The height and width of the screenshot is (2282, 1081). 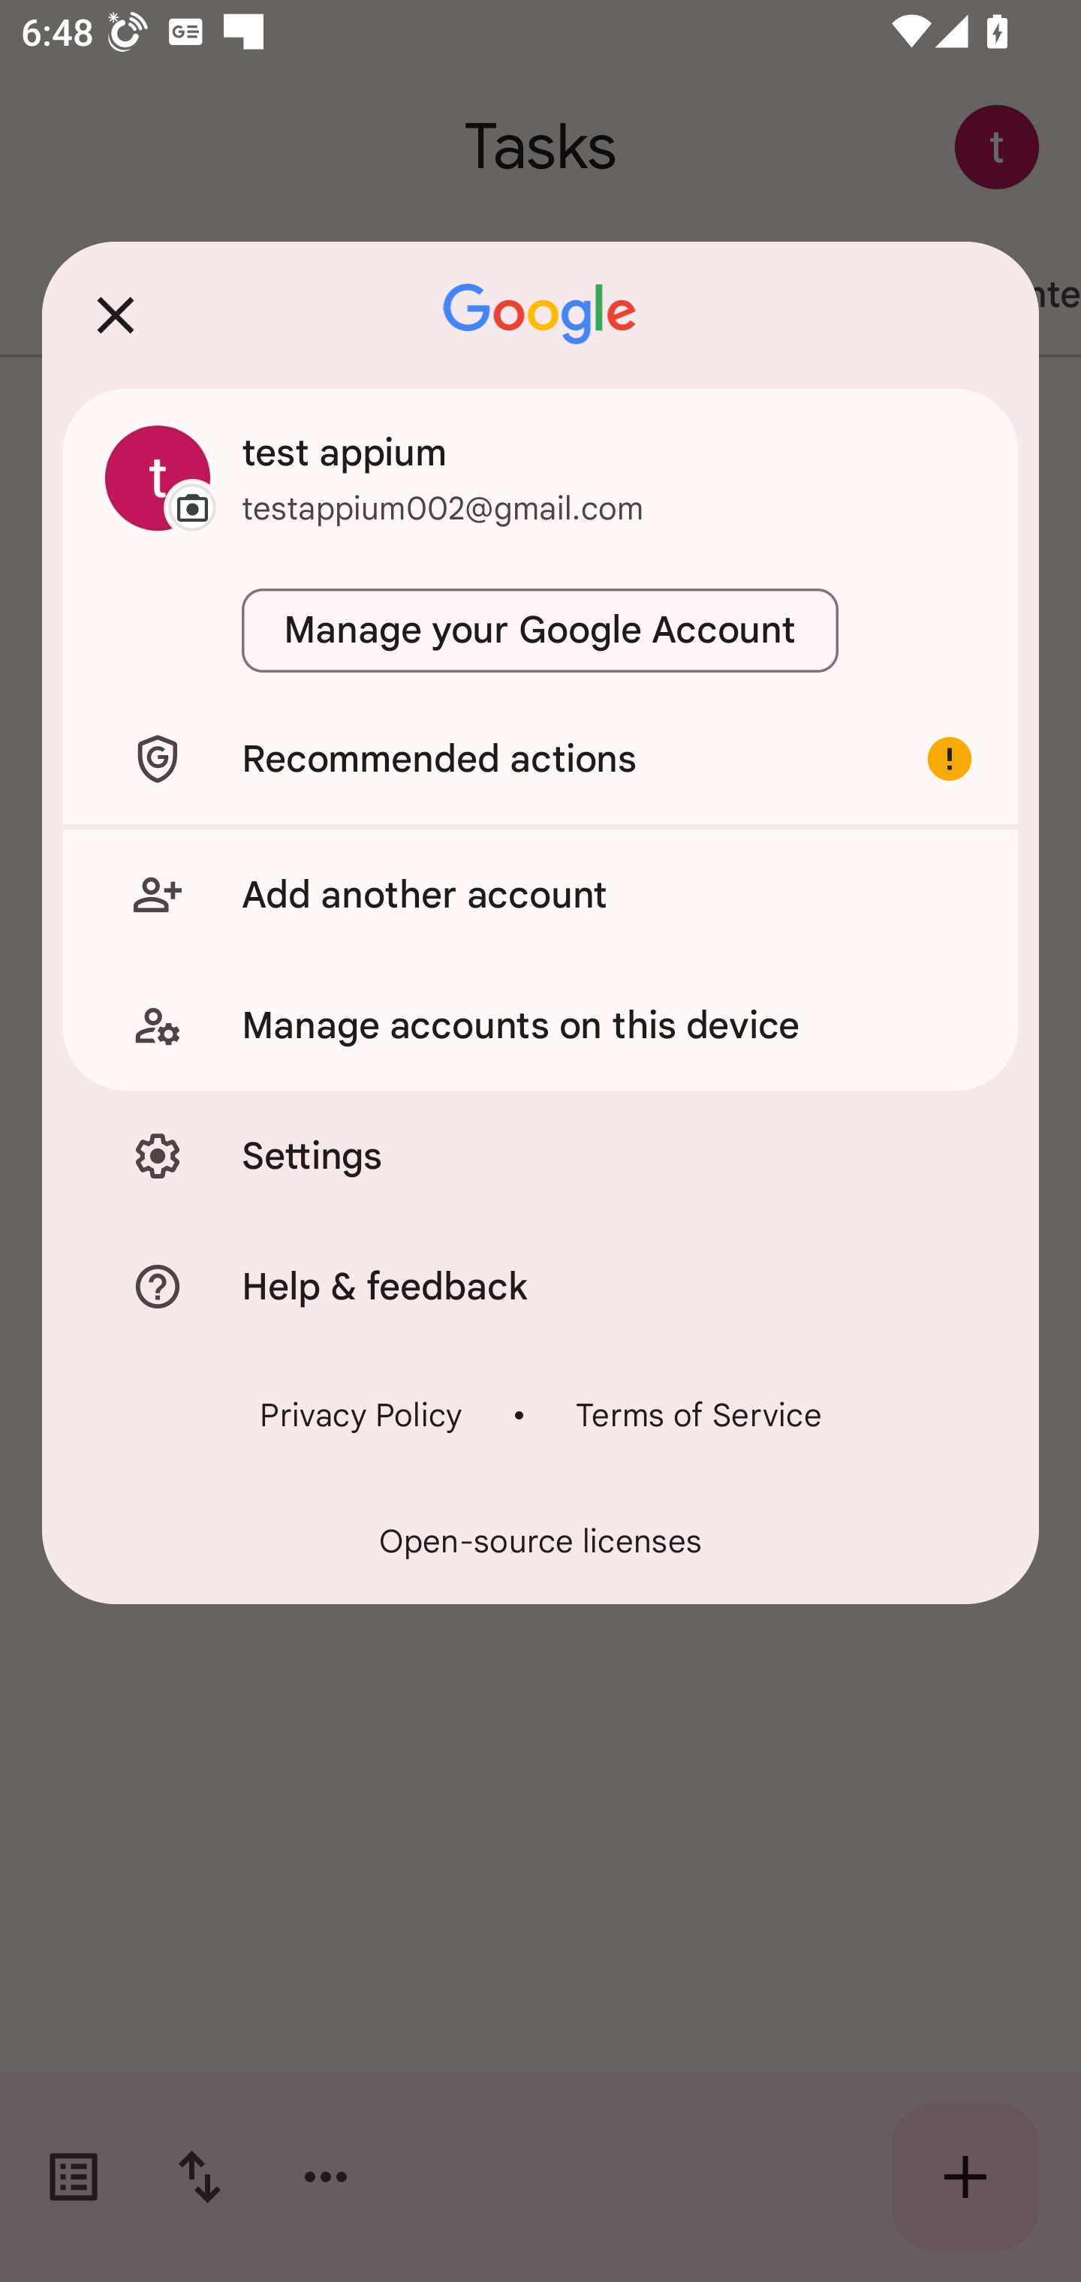 What do you see at coordinates (158, 477) in the screenshot?
I see `Change profile picture.` at bounding box center [158, 477].